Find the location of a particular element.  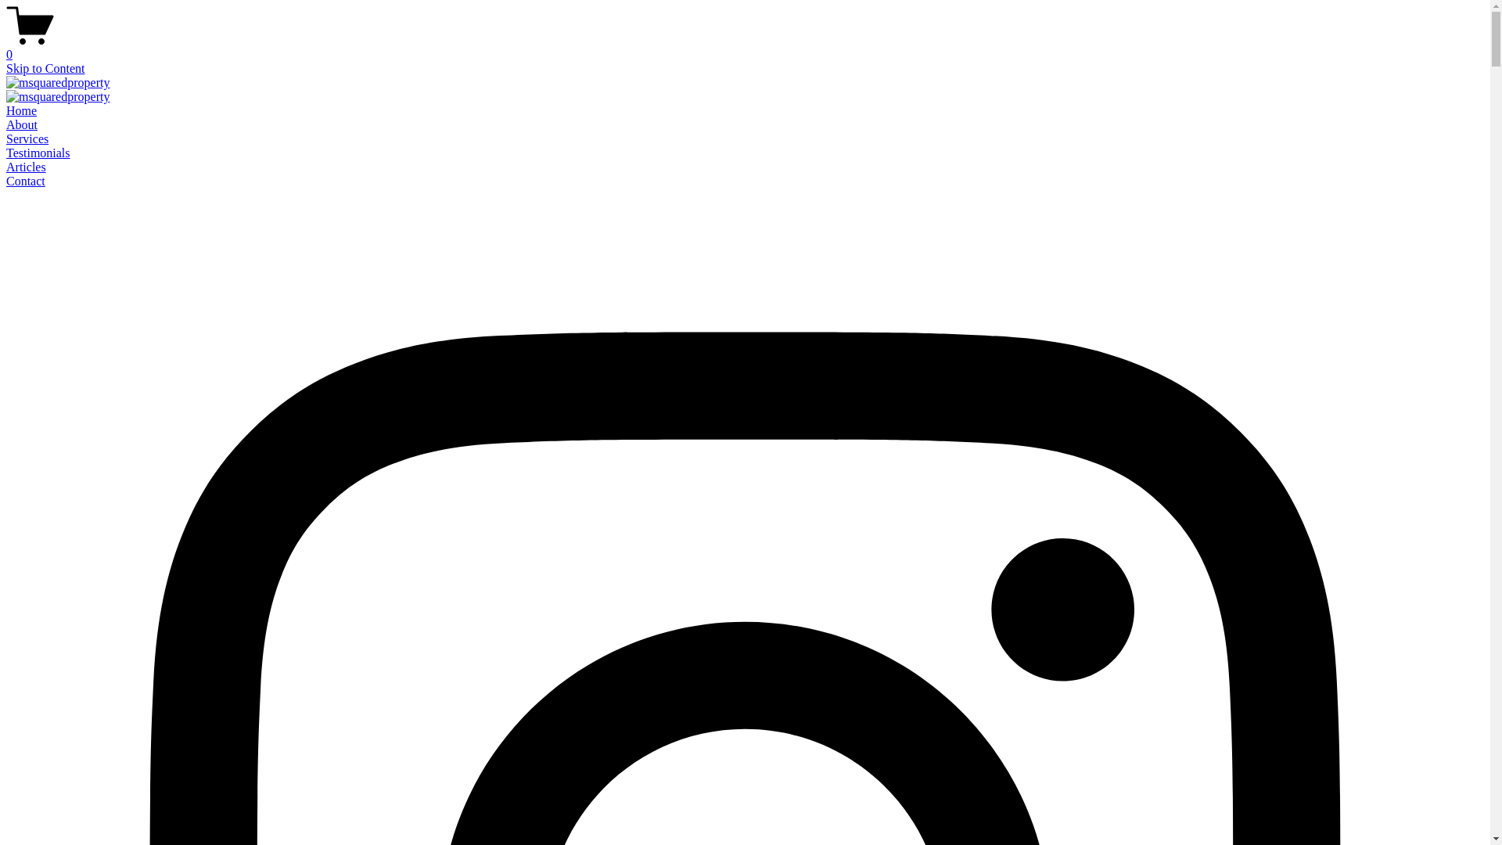

About is located at coordinates (22, 125).